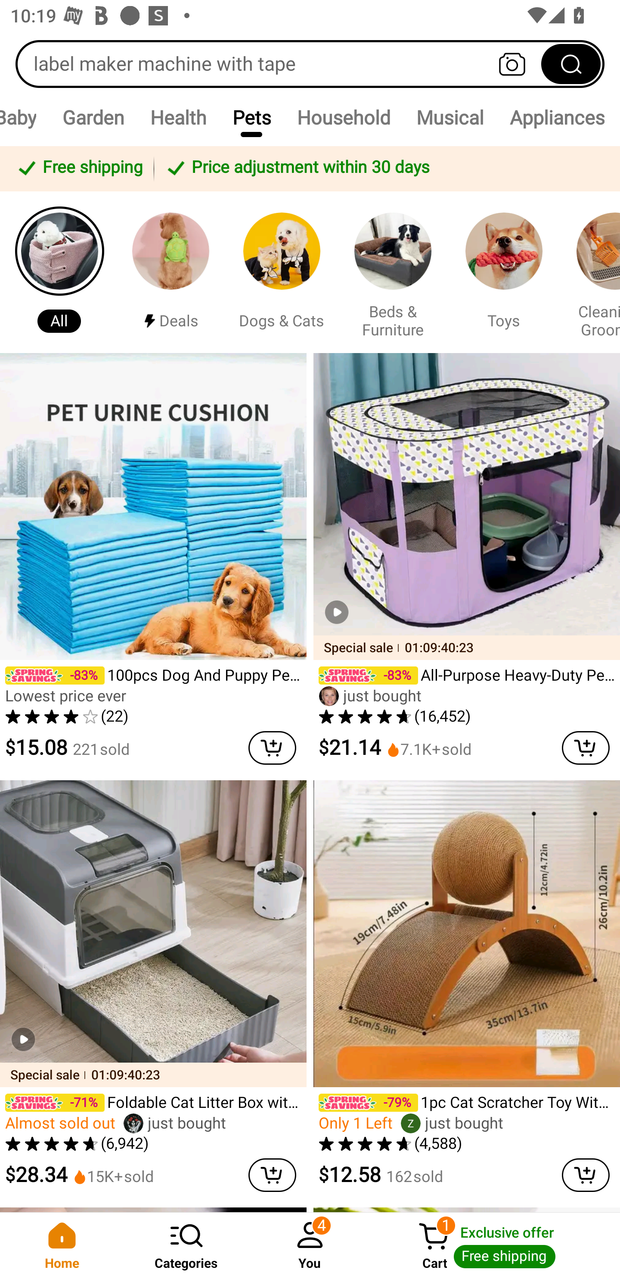  I want to click on All, so click(59, 272).